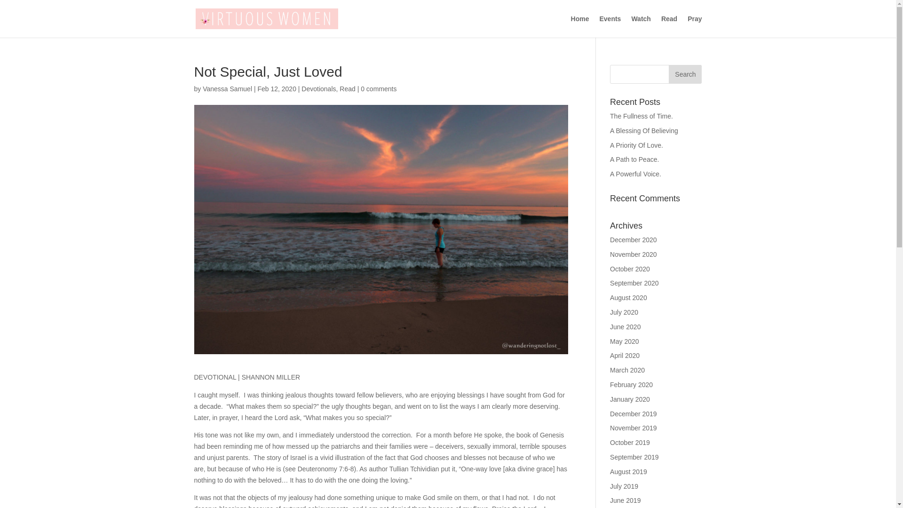  What do you see at coordinates (624, 486) in the screenshot?
I see `July 2019` at bounding box center [624, 486].